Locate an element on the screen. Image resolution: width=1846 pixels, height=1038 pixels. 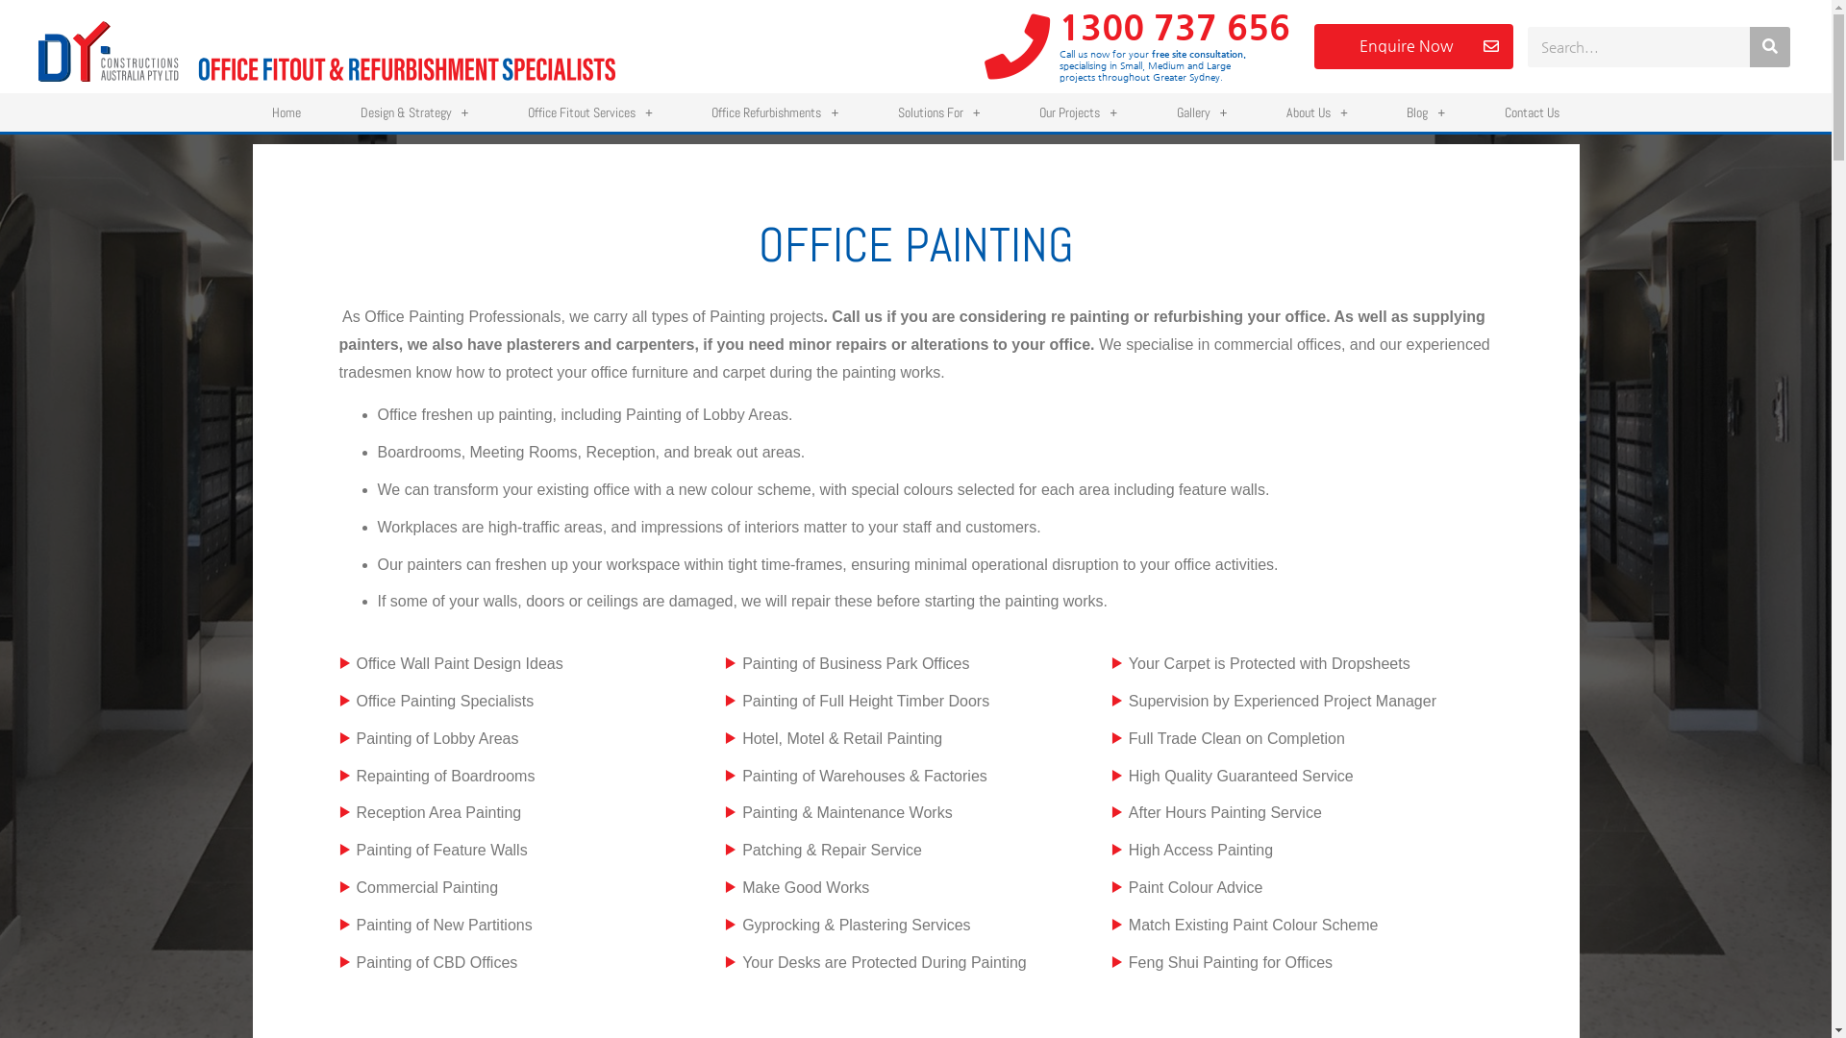
Office Fitout Services is located at coordinates (590, 112).